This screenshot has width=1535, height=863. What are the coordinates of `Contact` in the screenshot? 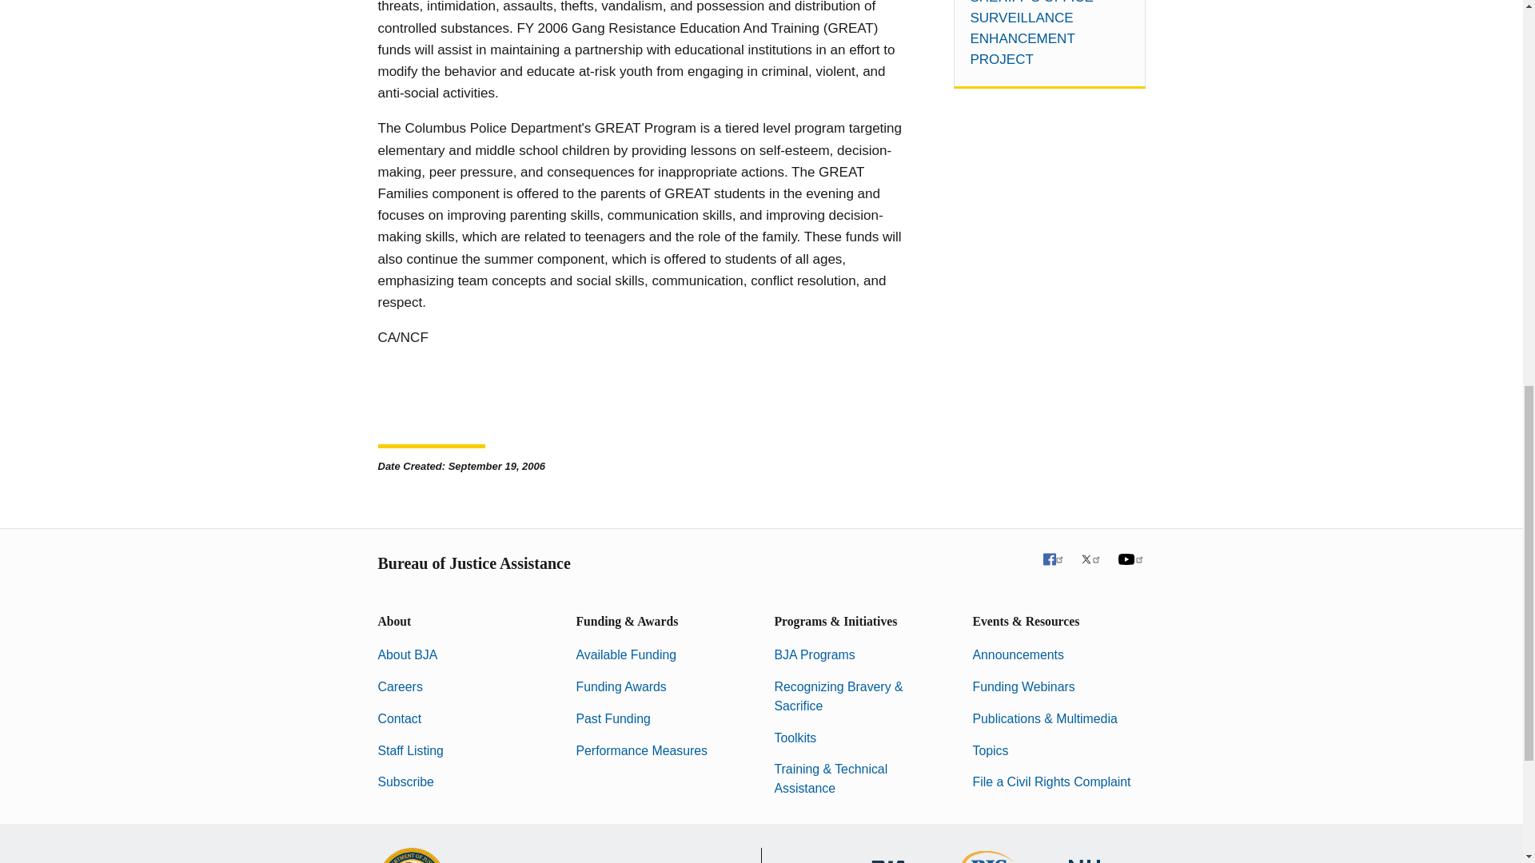 It's located at (399, 719).